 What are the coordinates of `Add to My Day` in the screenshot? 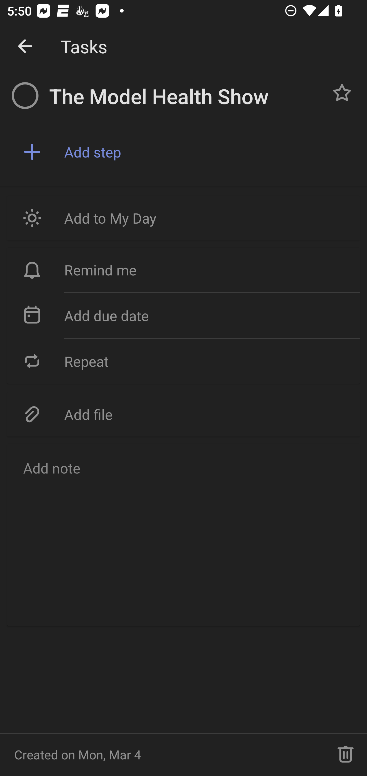 It's located at (183, 218).